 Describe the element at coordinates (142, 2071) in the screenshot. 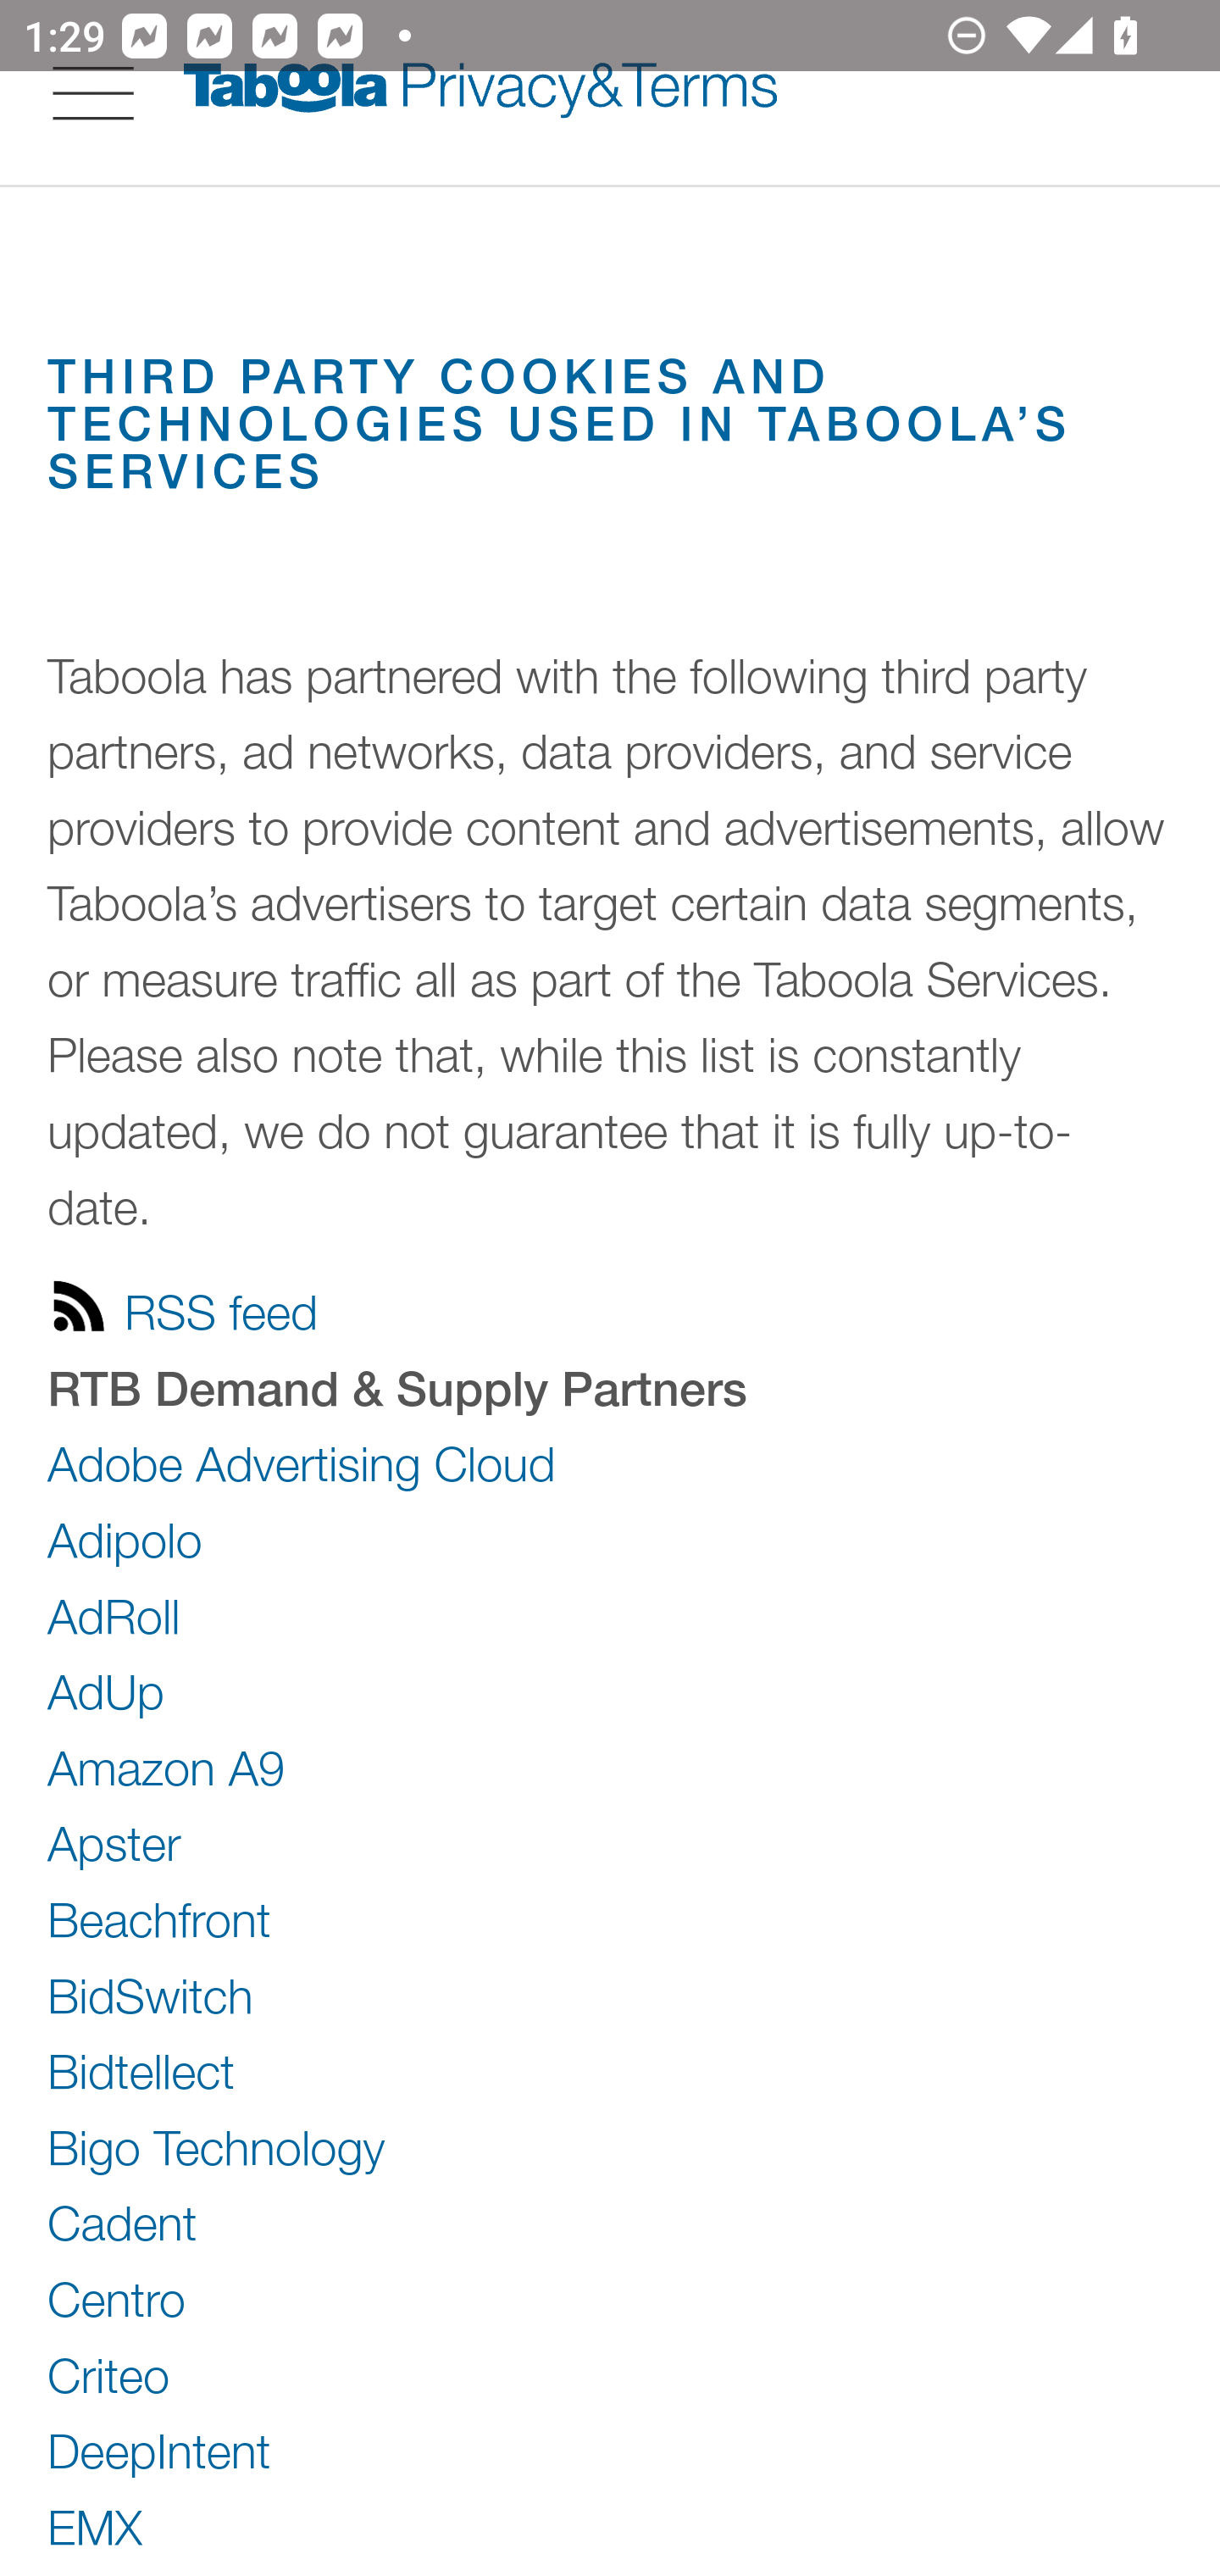

I see `Bidtellect` at that location.